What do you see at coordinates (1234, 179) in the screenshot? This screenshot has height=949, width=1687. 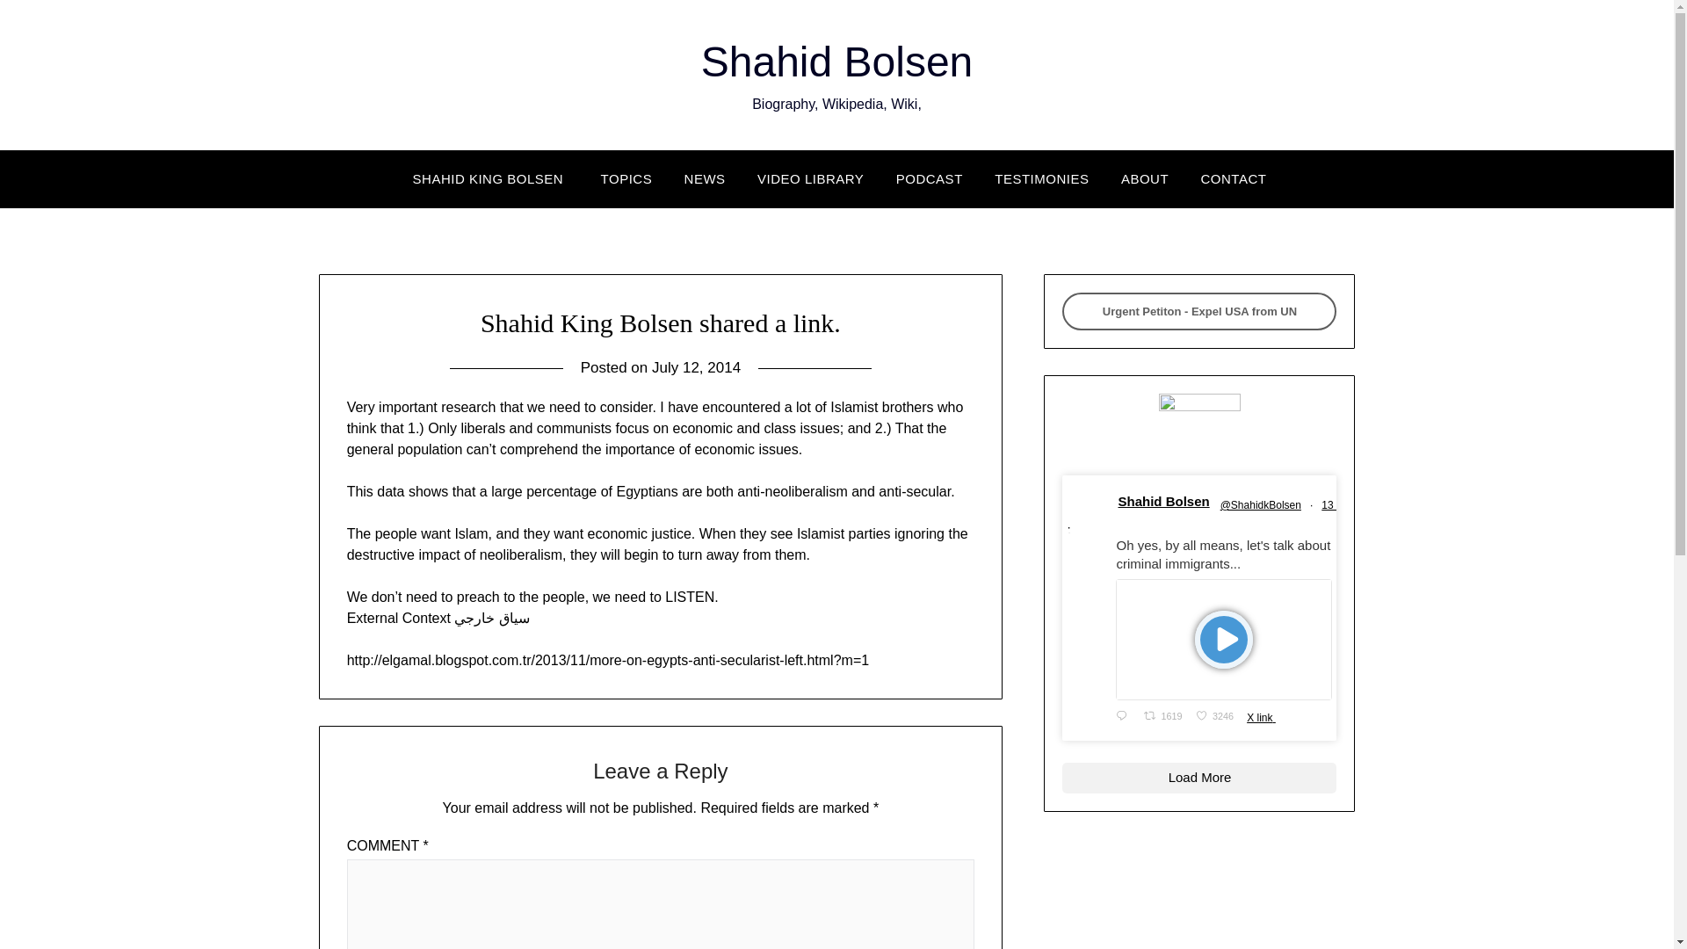 I see `CONTACT` at bounding box center [1234, 179].